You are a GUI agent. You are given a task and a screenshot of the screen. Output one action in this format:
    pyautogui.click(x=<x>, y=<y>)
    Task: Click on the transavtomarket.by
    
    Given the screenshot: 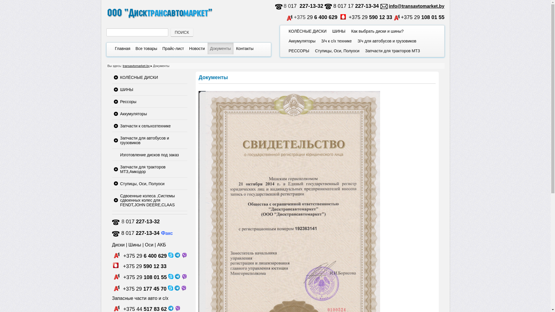 What is the action you would take?
    pyautogui.click(x=136, y=66)
    